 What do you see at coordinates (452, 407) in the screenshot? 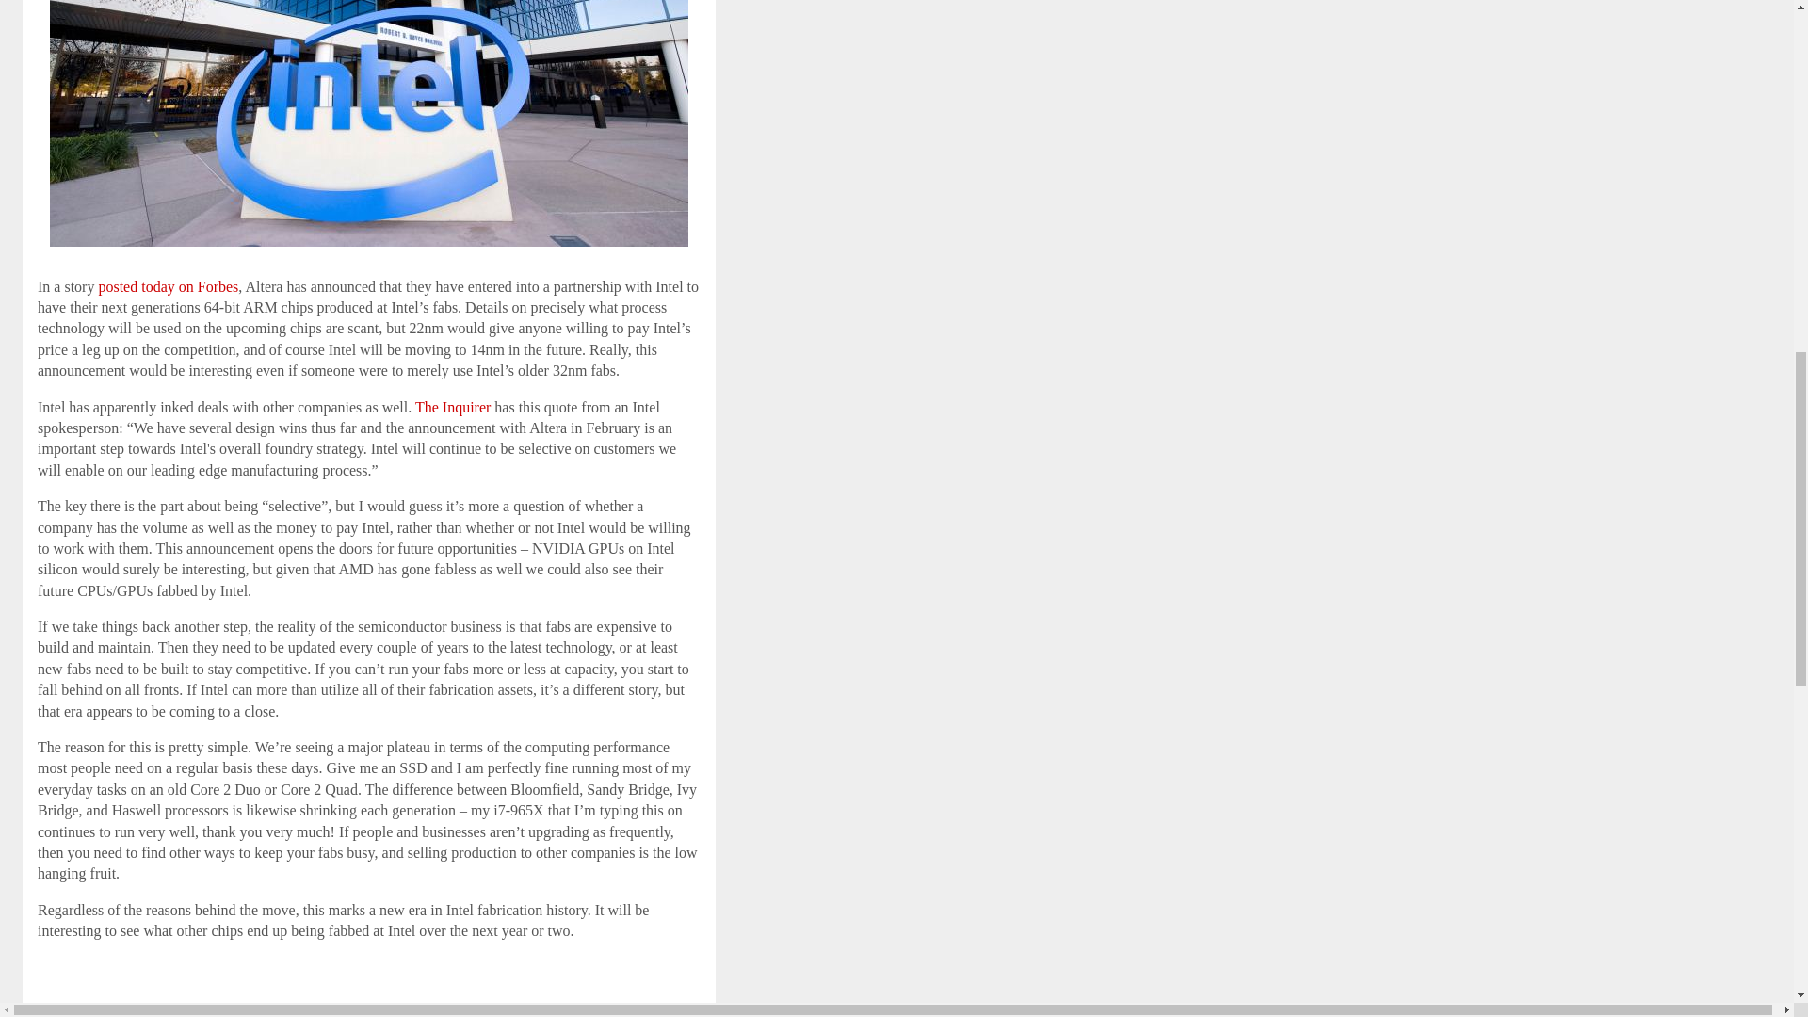
I see `The Inquirer` at bounding box center [452, 407].